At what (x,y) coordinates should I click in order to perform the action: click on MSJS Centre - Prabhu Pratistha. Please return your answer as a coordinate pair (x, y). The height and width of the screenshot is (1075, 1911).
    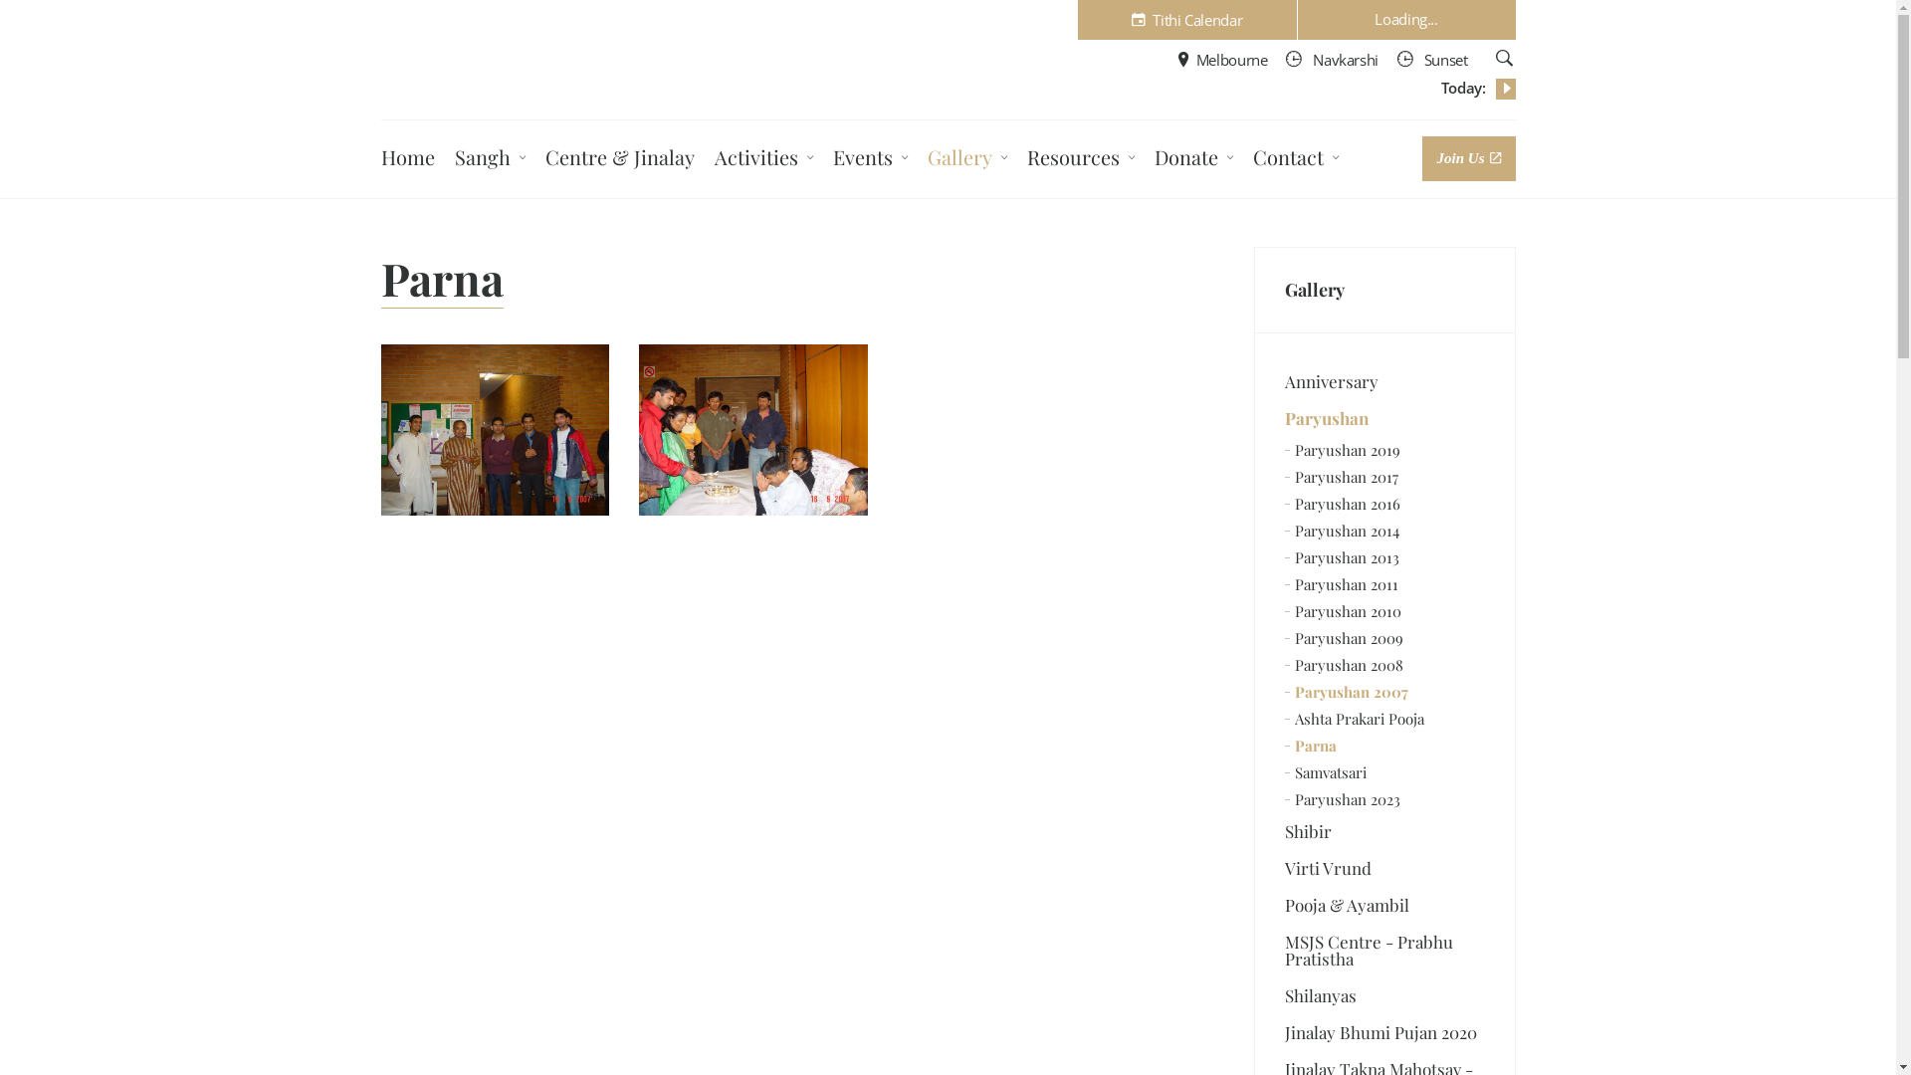
    Looking at the image, I should click on (1385, 951).